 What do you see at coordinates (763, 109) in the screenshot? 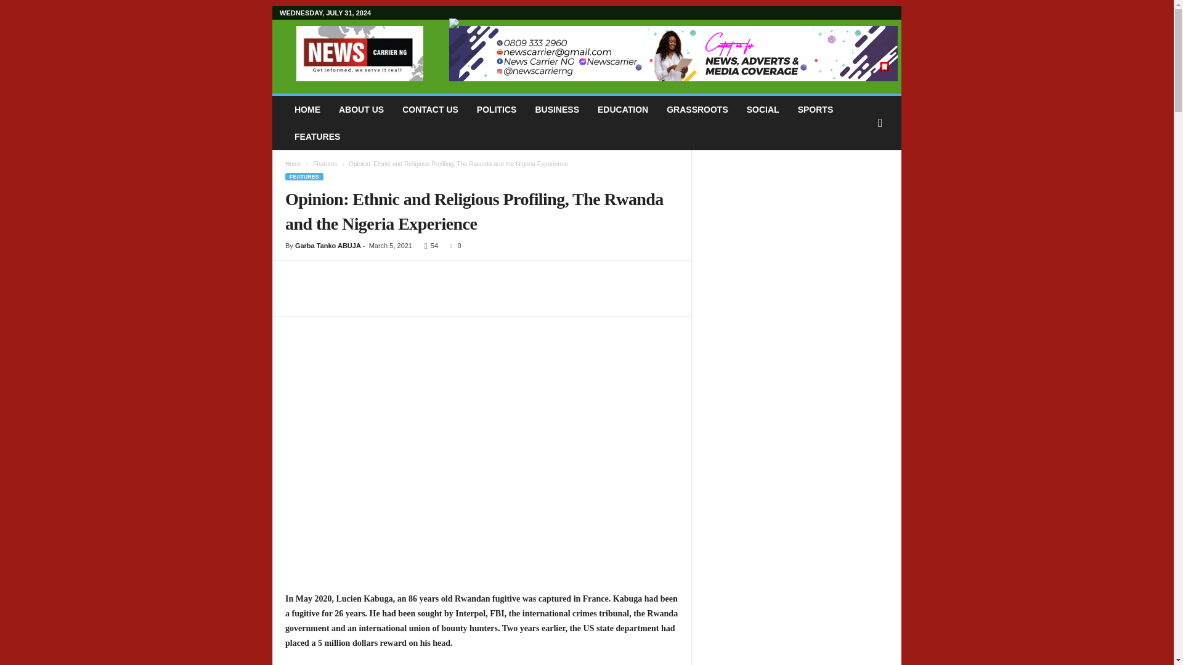
I see `SOCIAL` at bounding box center [763, 109].